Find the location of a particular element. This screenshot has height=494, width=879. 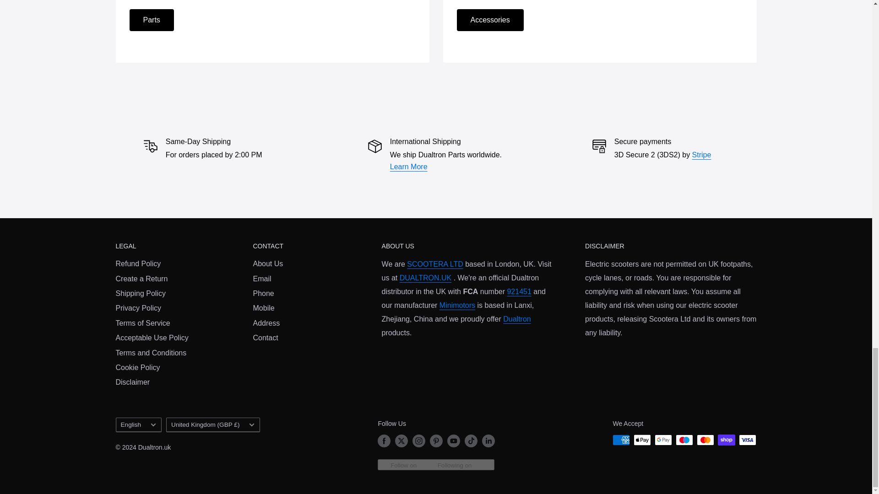

Minimotors China Official Website is located at coordinates (457, 305).